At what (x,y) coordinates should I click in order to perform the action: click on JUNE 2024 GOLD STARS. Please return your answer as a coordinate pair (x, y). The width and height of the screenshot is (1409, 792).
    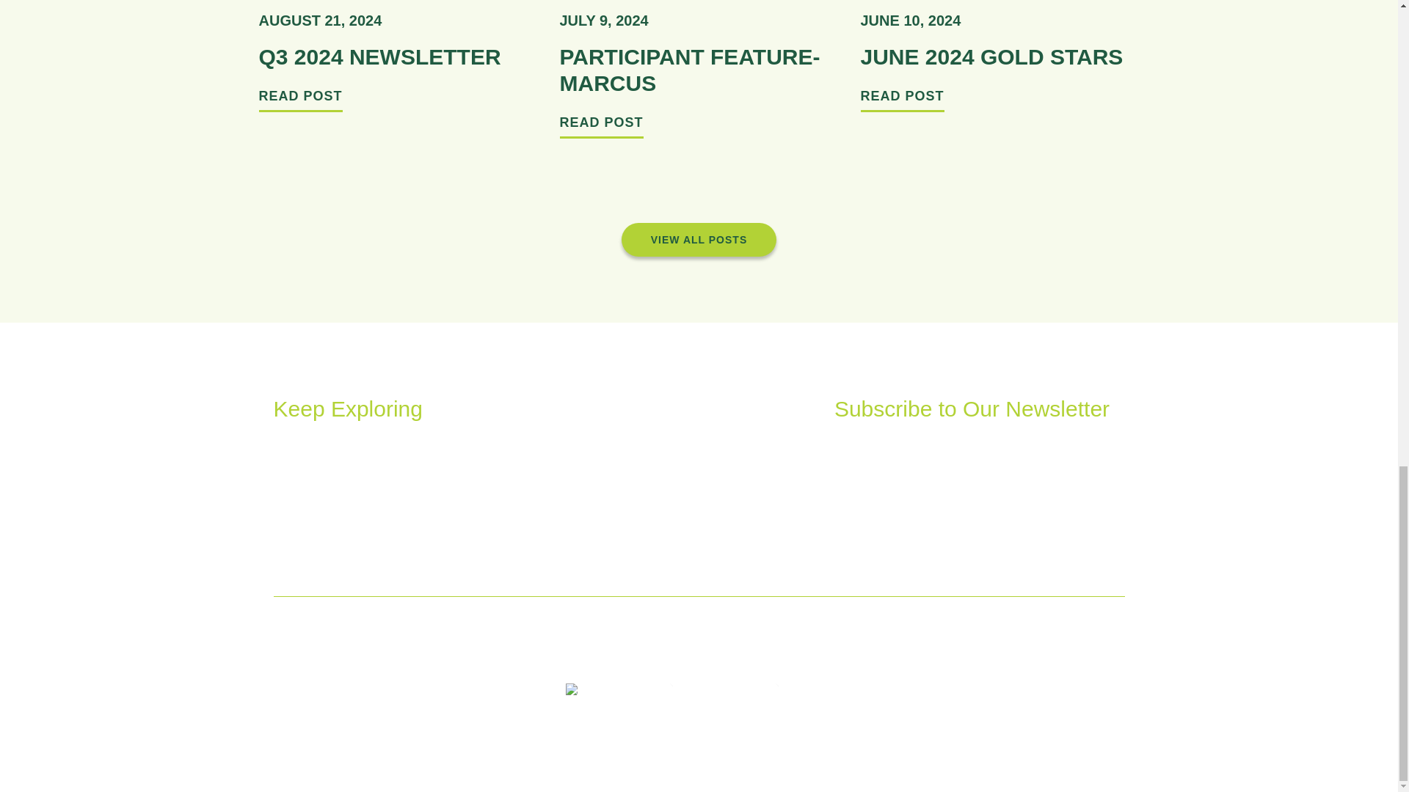
    Looking at the image, I should click on (991, 56).